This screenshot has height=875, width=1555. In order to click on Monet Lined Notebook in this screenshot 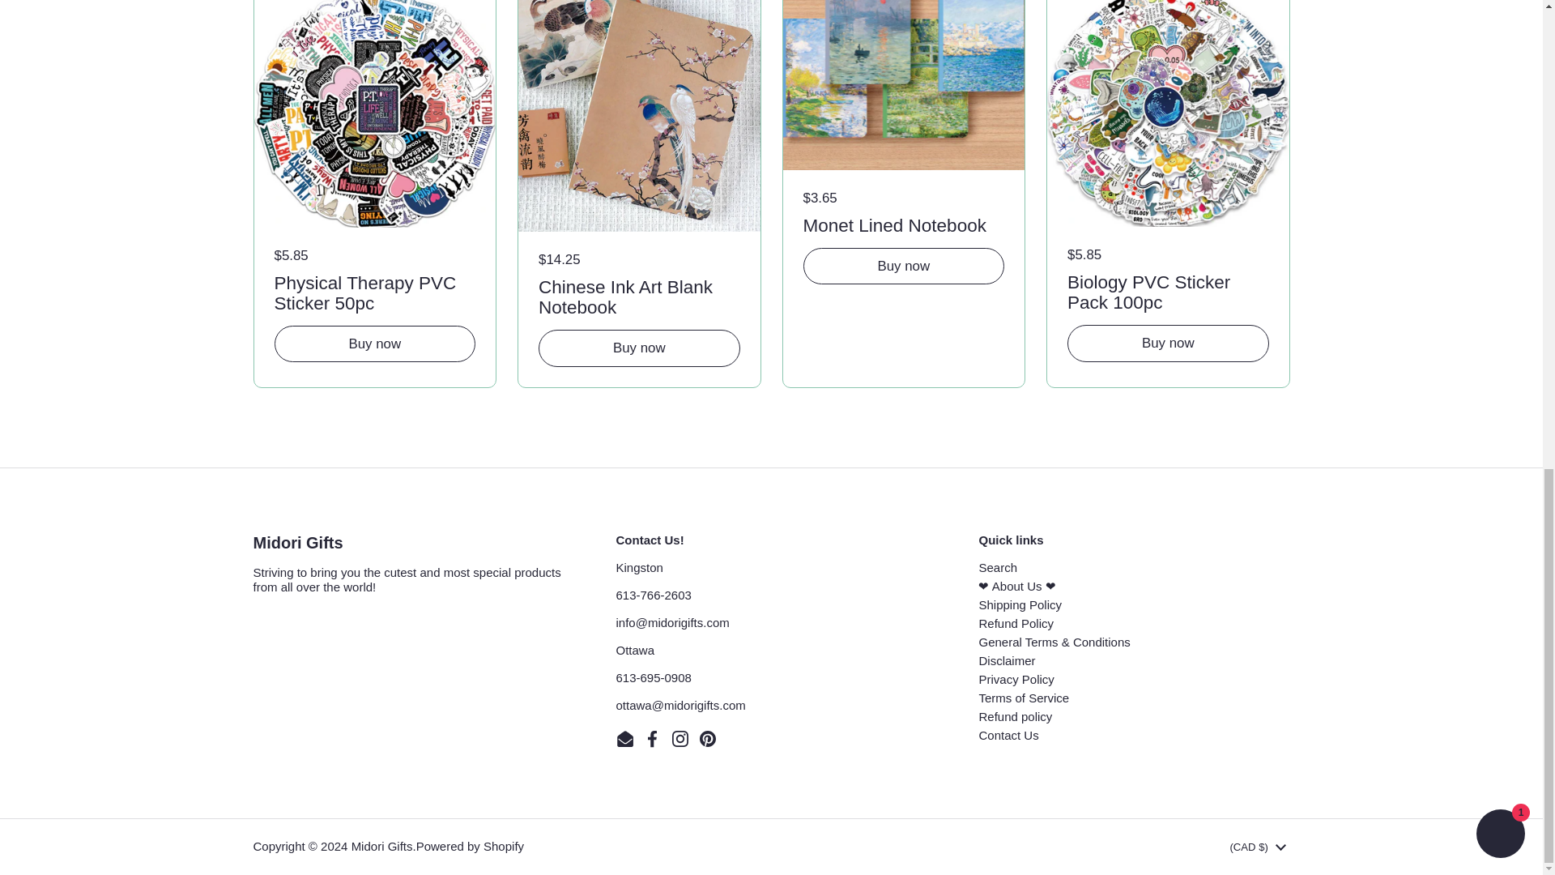, I will do `click(904, 223)`.